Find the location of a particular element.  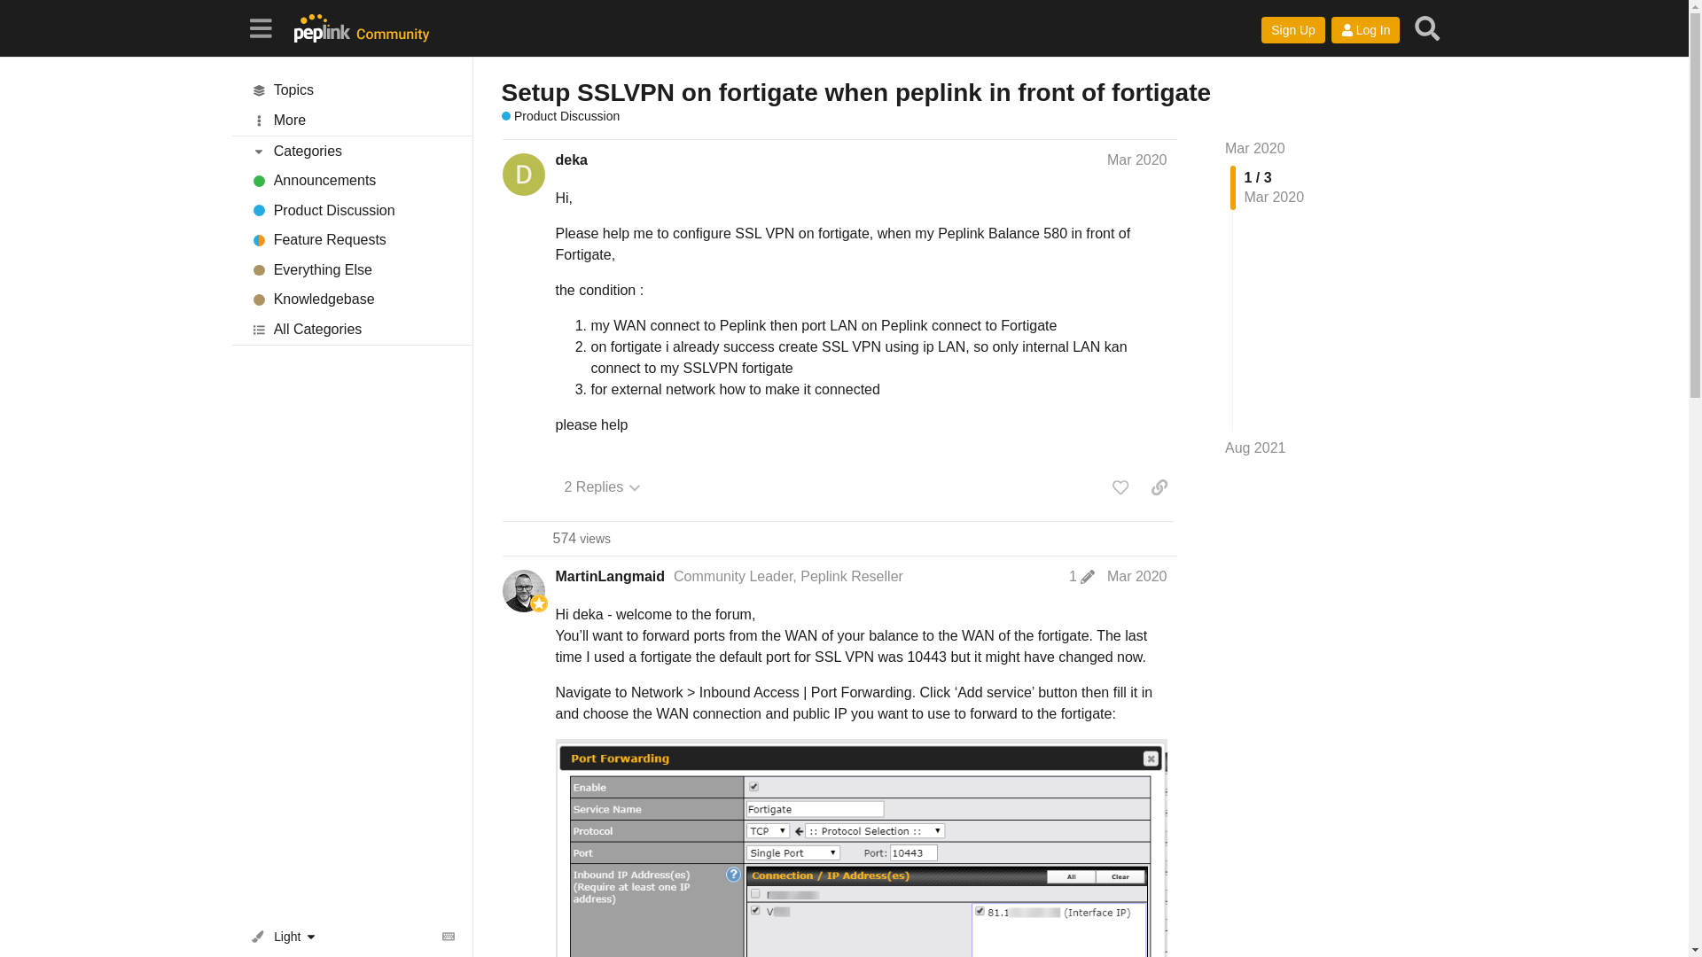

Everything Else is located at coordinates (352, 269).